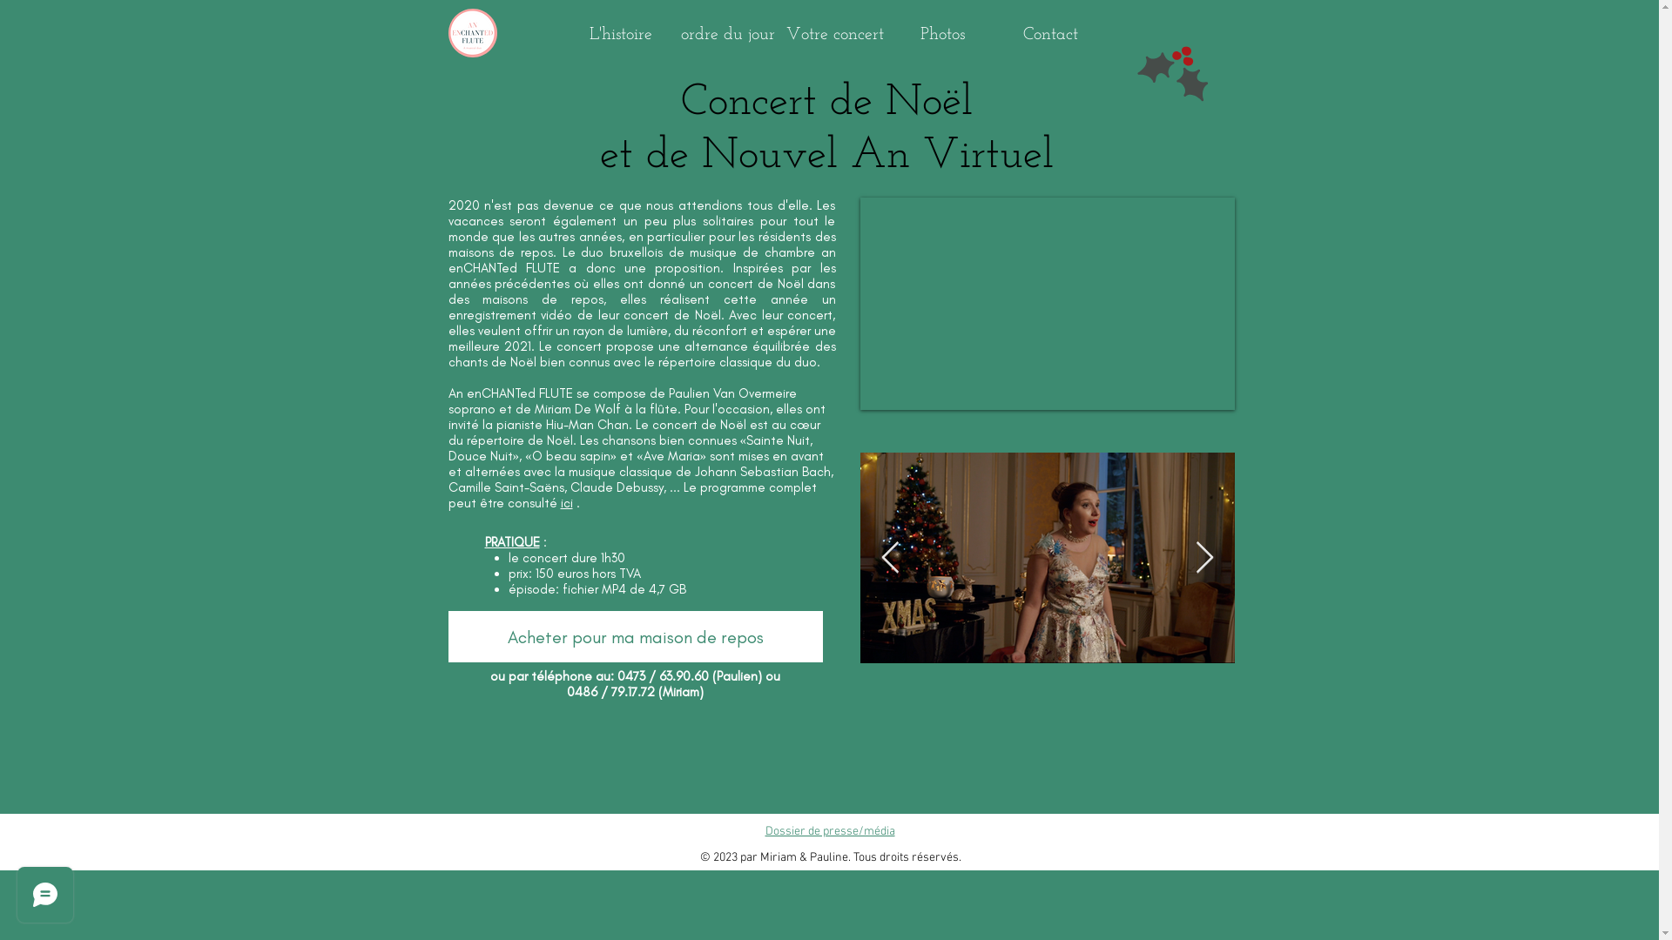 This screenshot has width=1672, height=940. What do you see at coordinates (942, 33) in the screenshot?
I see `Photos` at bounding box center [942, 33].